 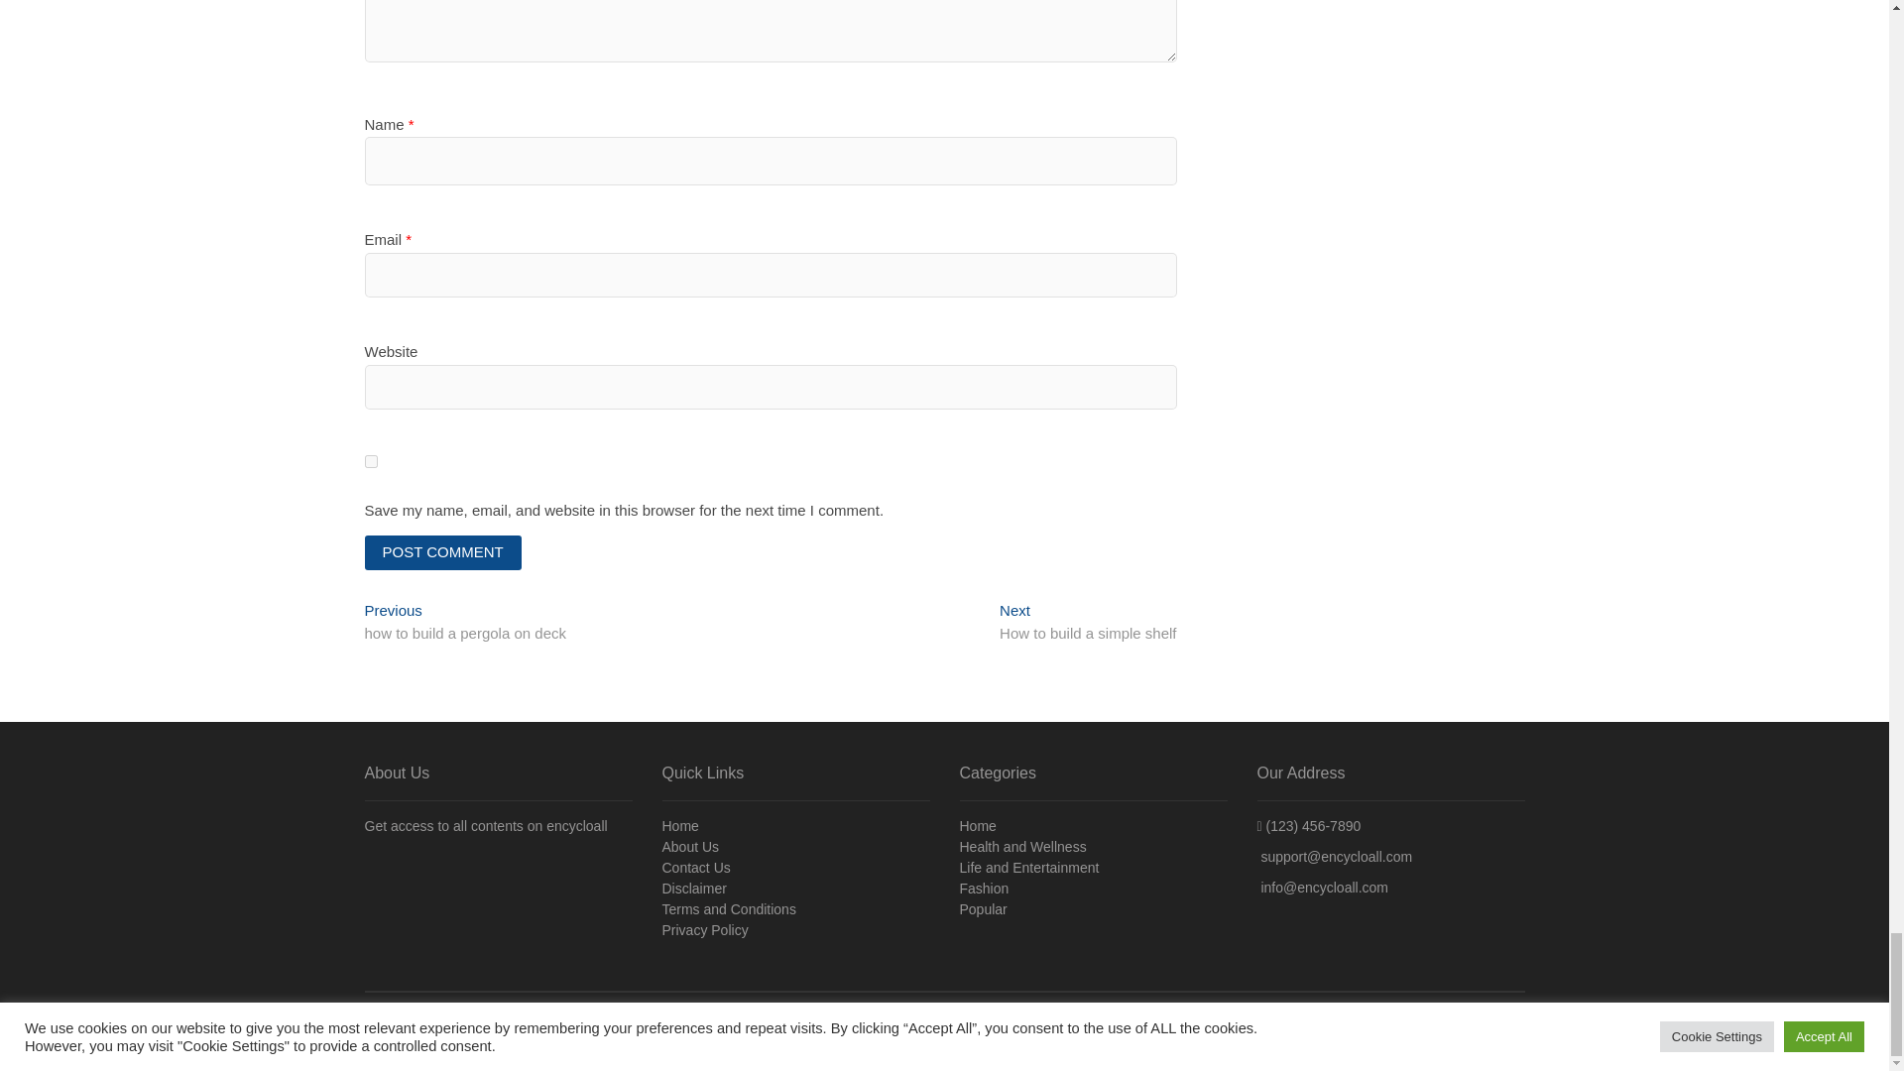 What do you see at coordinates (443, 552) in the screenshot?
I see `Post Comment` at bounding box center [443, 552].